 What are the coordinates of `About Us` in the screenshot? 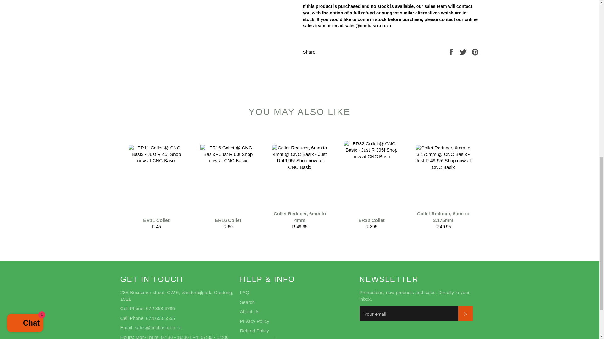 It's located at (464, 51).